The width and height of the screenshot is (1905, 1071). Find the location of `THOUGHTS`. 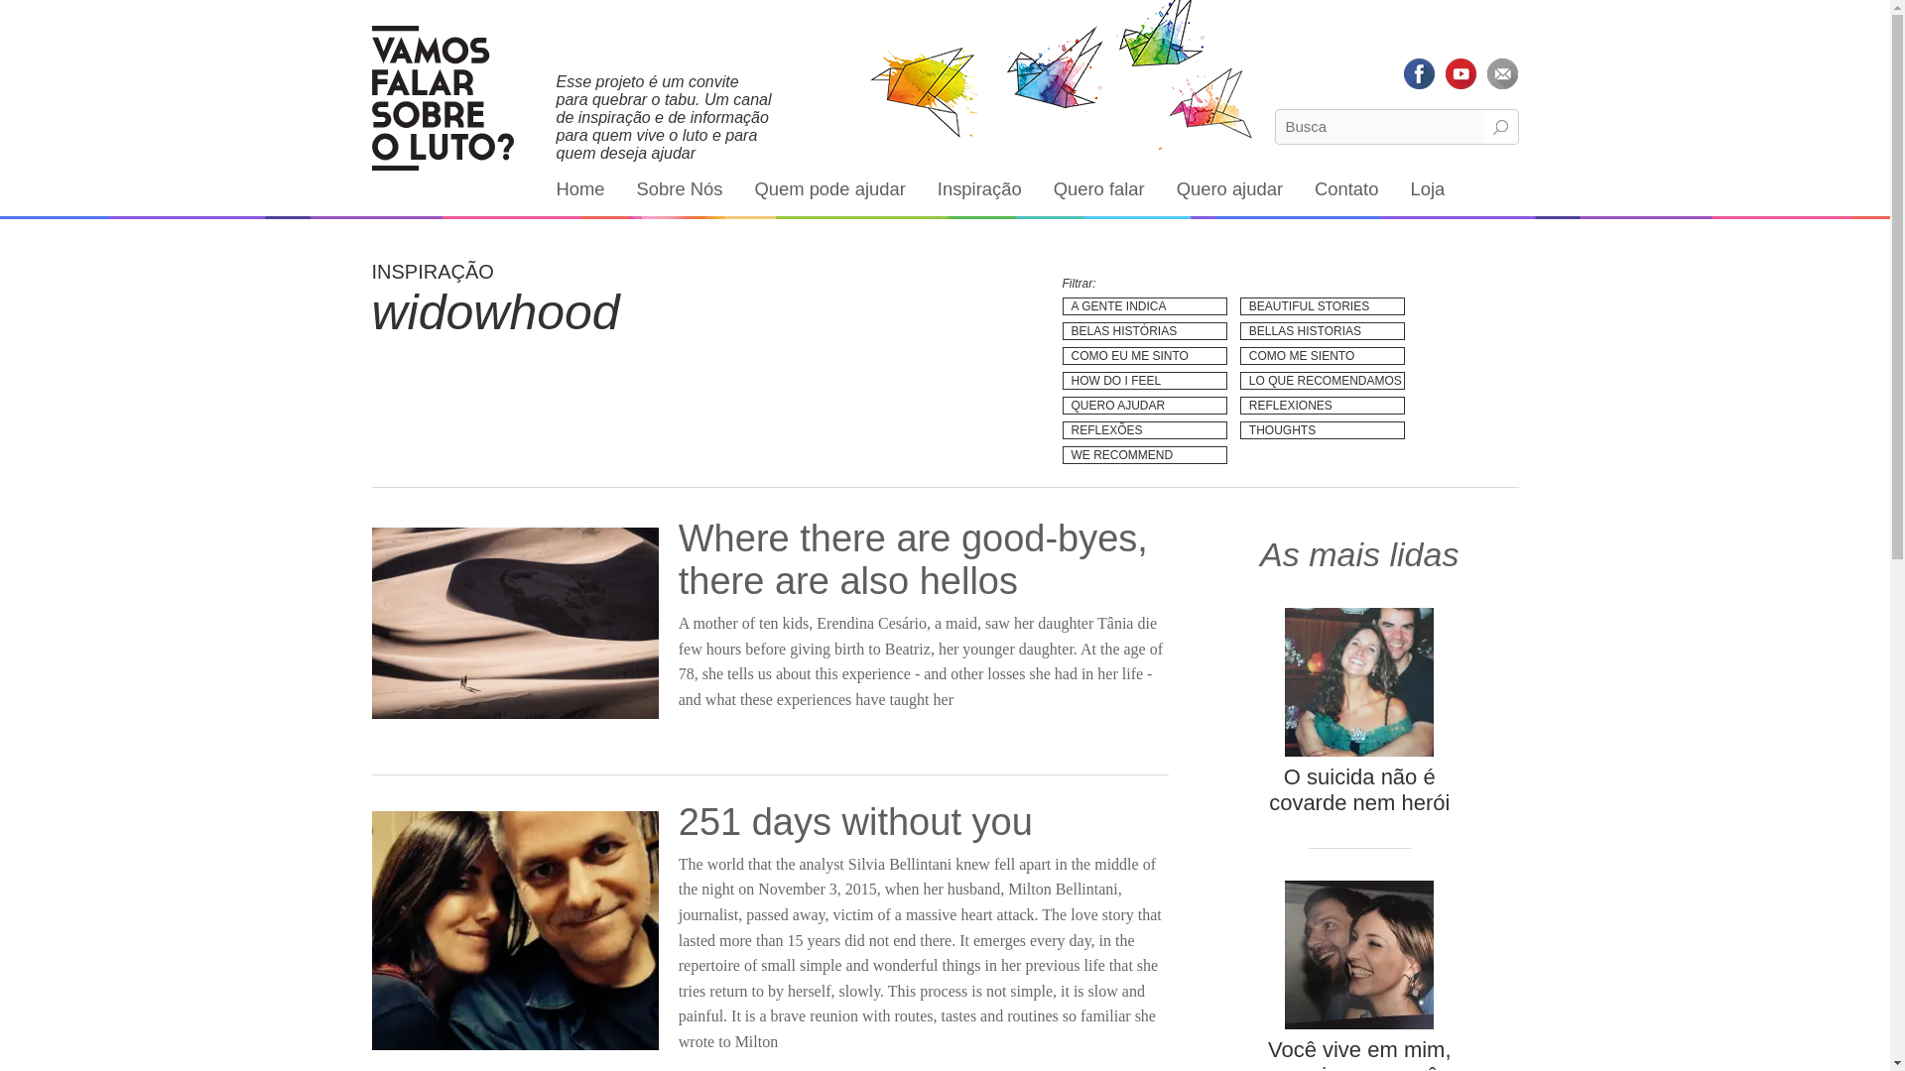

THOUGHTS is located at coordinates (1322, 430).